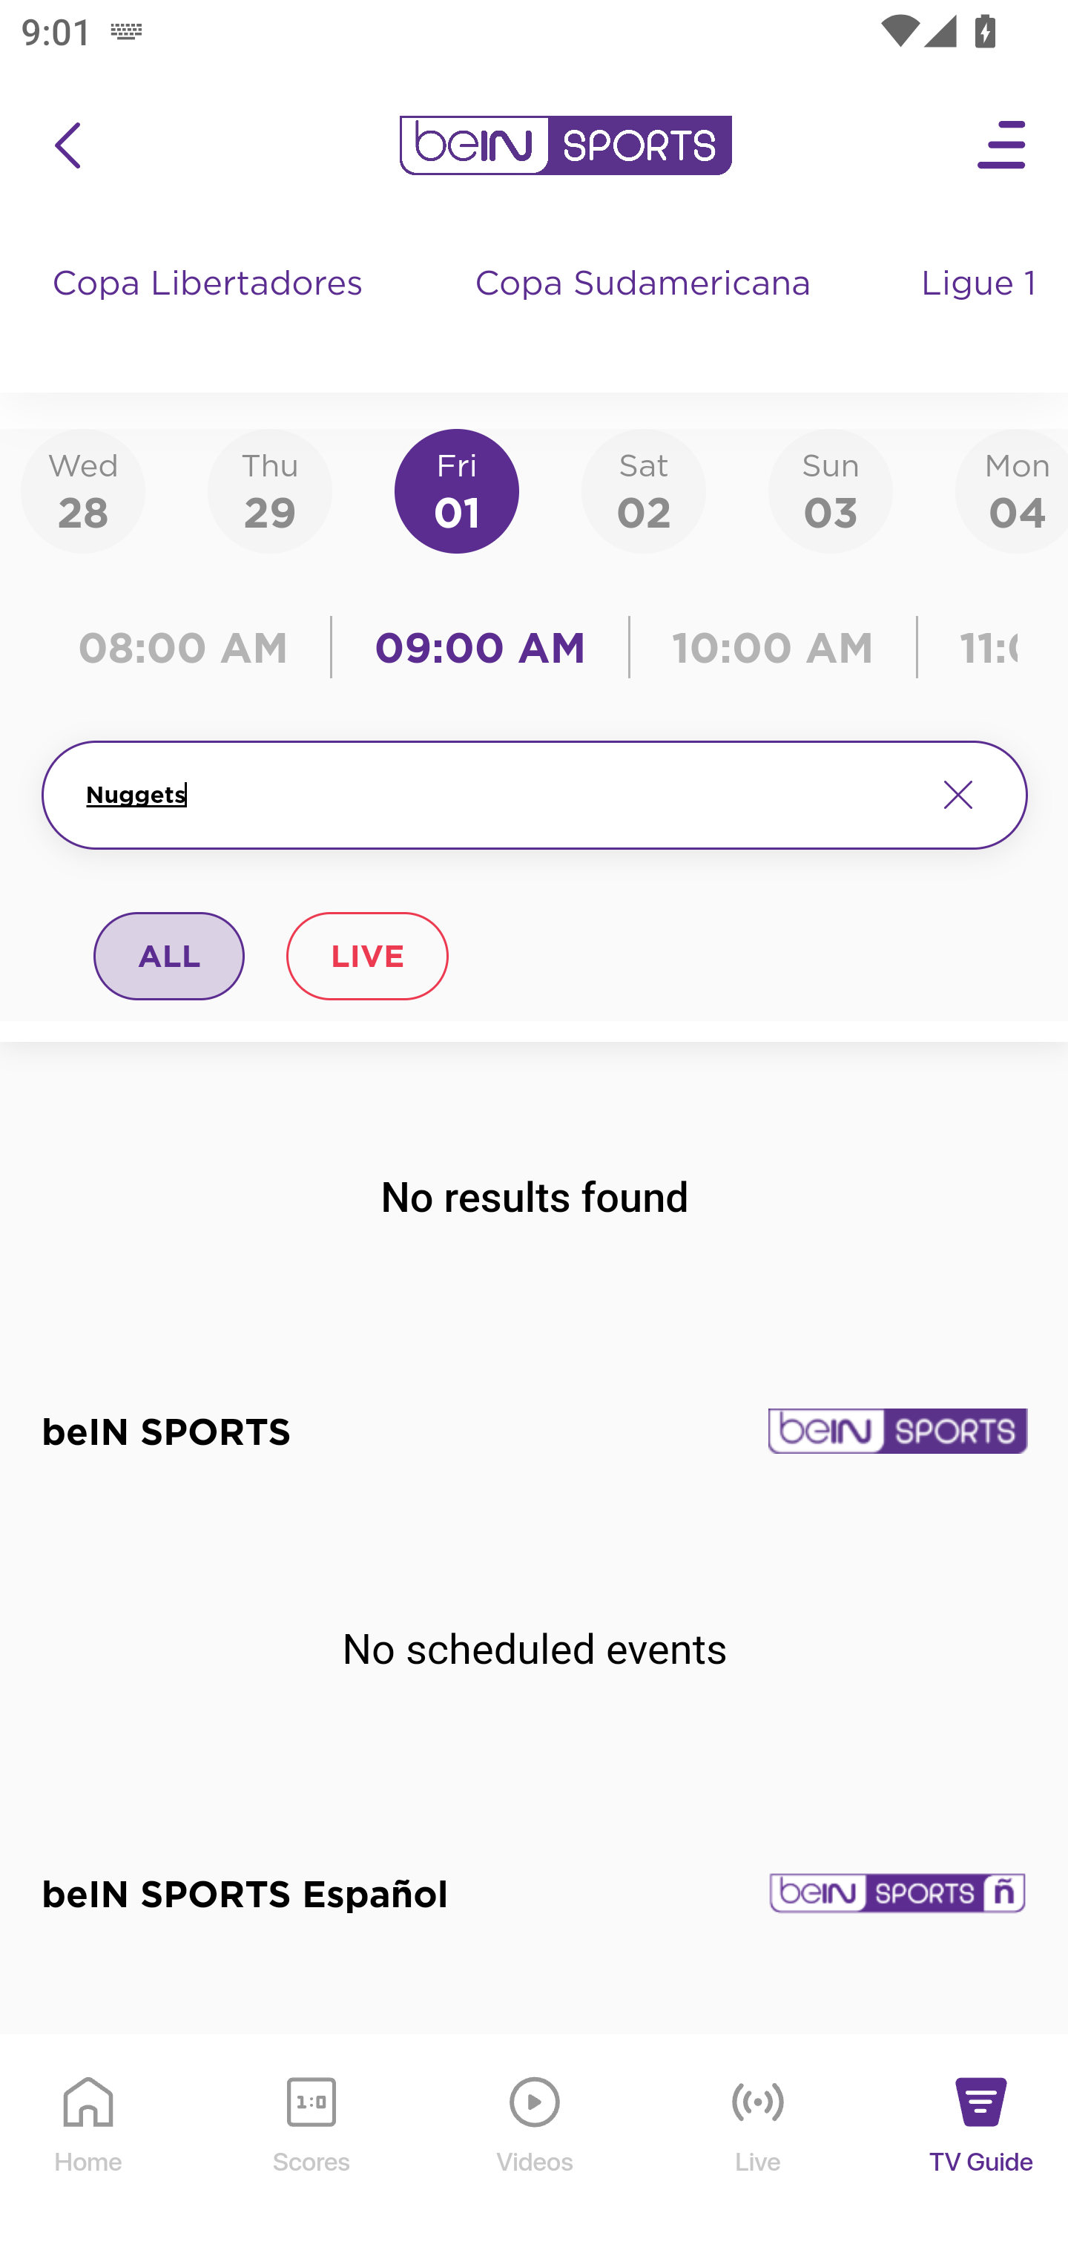 The height and width of the screenshot is (2256, 1068). I want to click on Wed28, so click(83, 490).